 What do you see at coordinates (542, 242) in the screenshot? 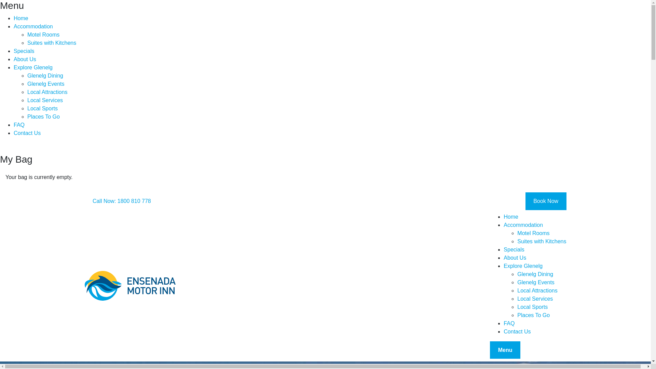
I see `Suites with Kitchens` at bounding box center [542, 242].